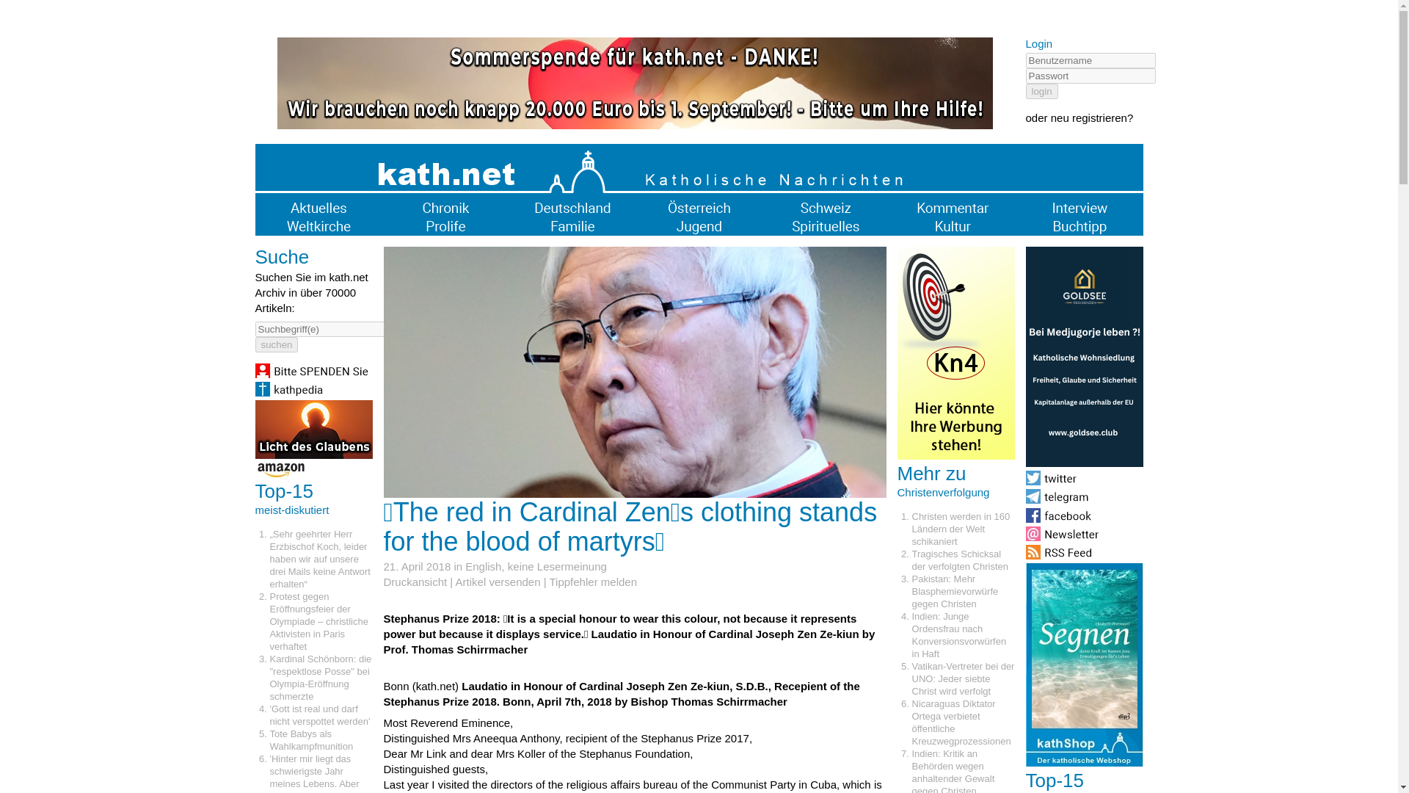 This screenshot has width=1409, height=793. I want to click on suchen, so click(277, 344).